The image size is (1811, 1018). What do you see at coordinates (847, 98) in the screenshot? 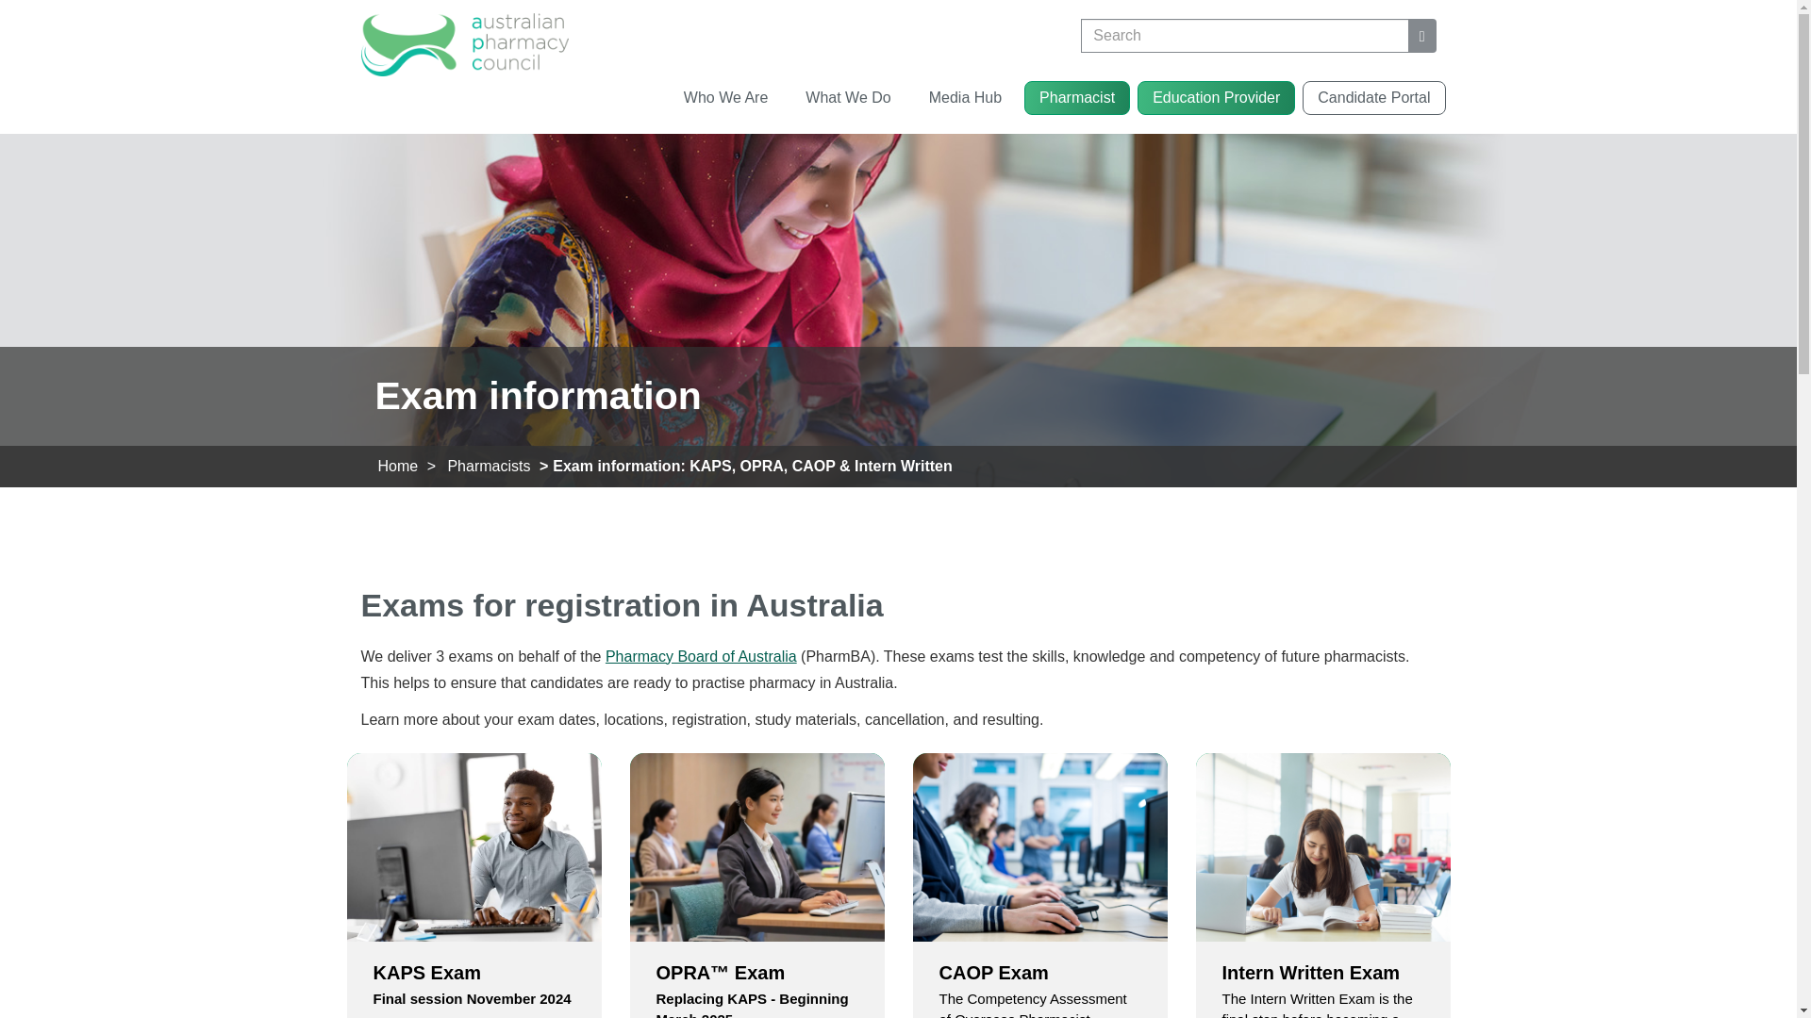
I see `What We Do` at bounding box center [847, 98].